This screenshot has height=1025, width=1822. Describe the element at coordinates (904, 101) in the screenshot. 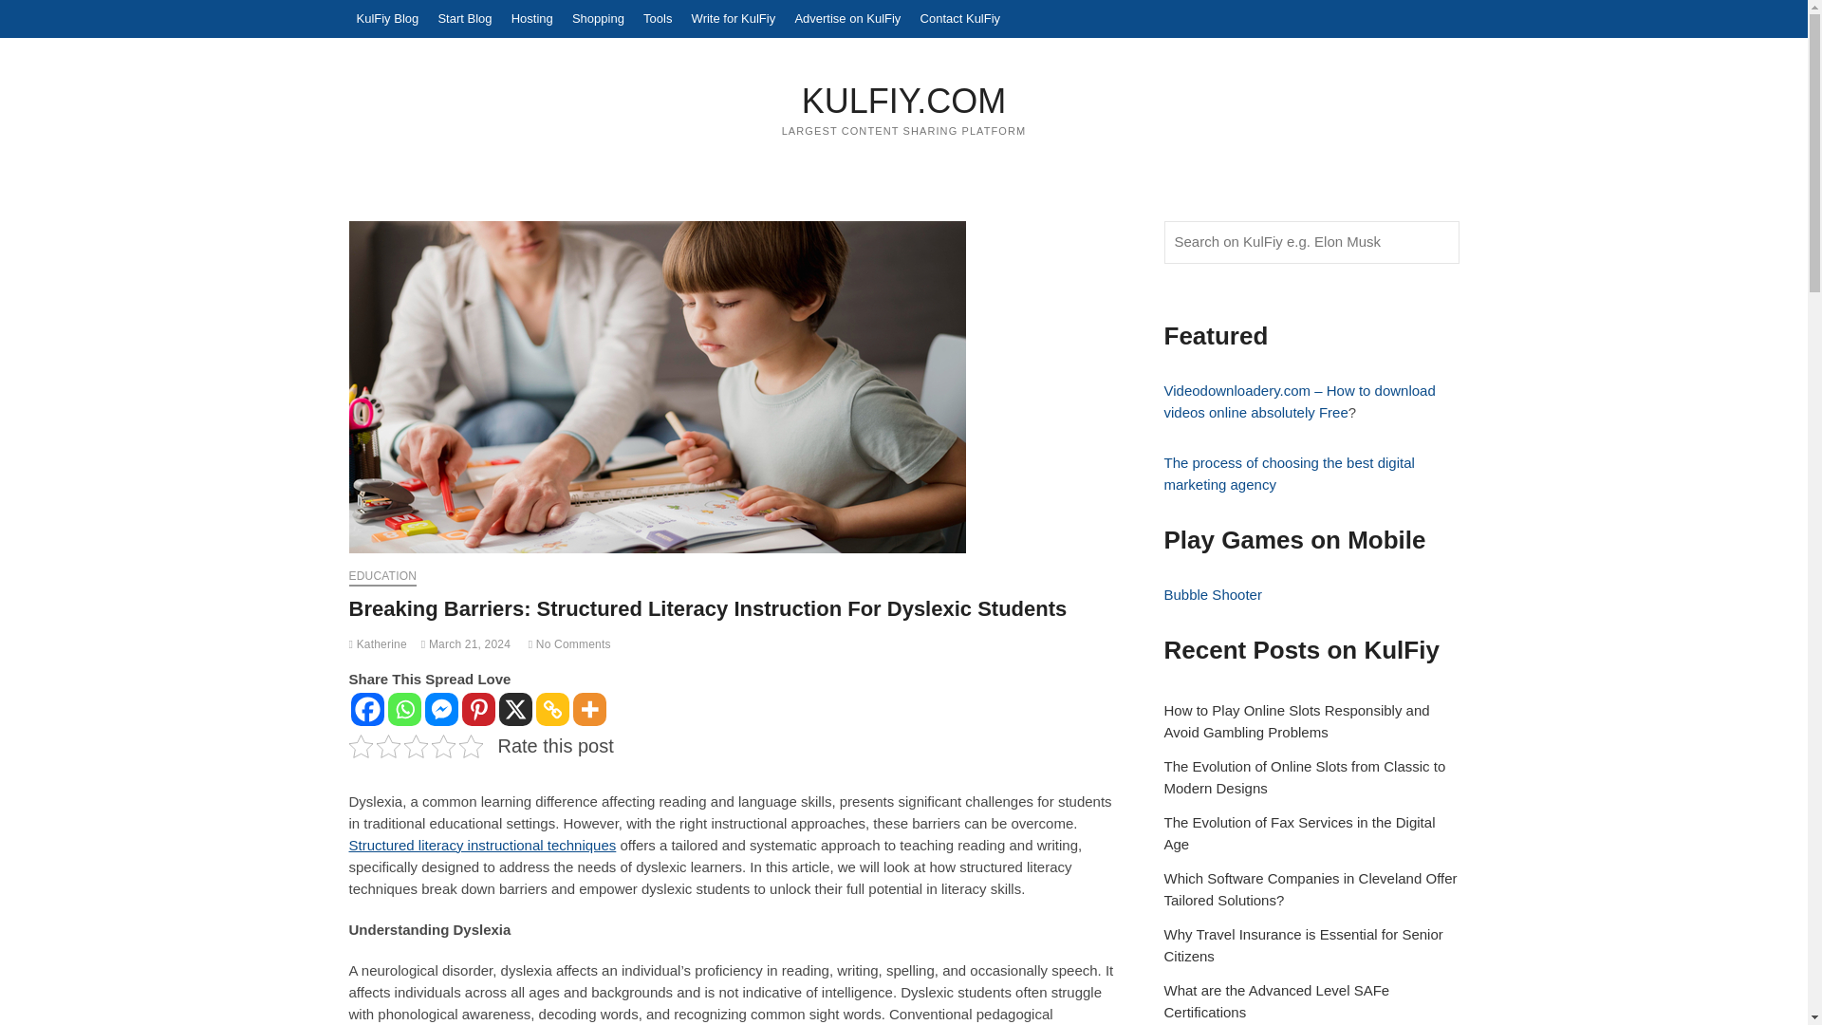

I see `KULFIY.COM` at that location.